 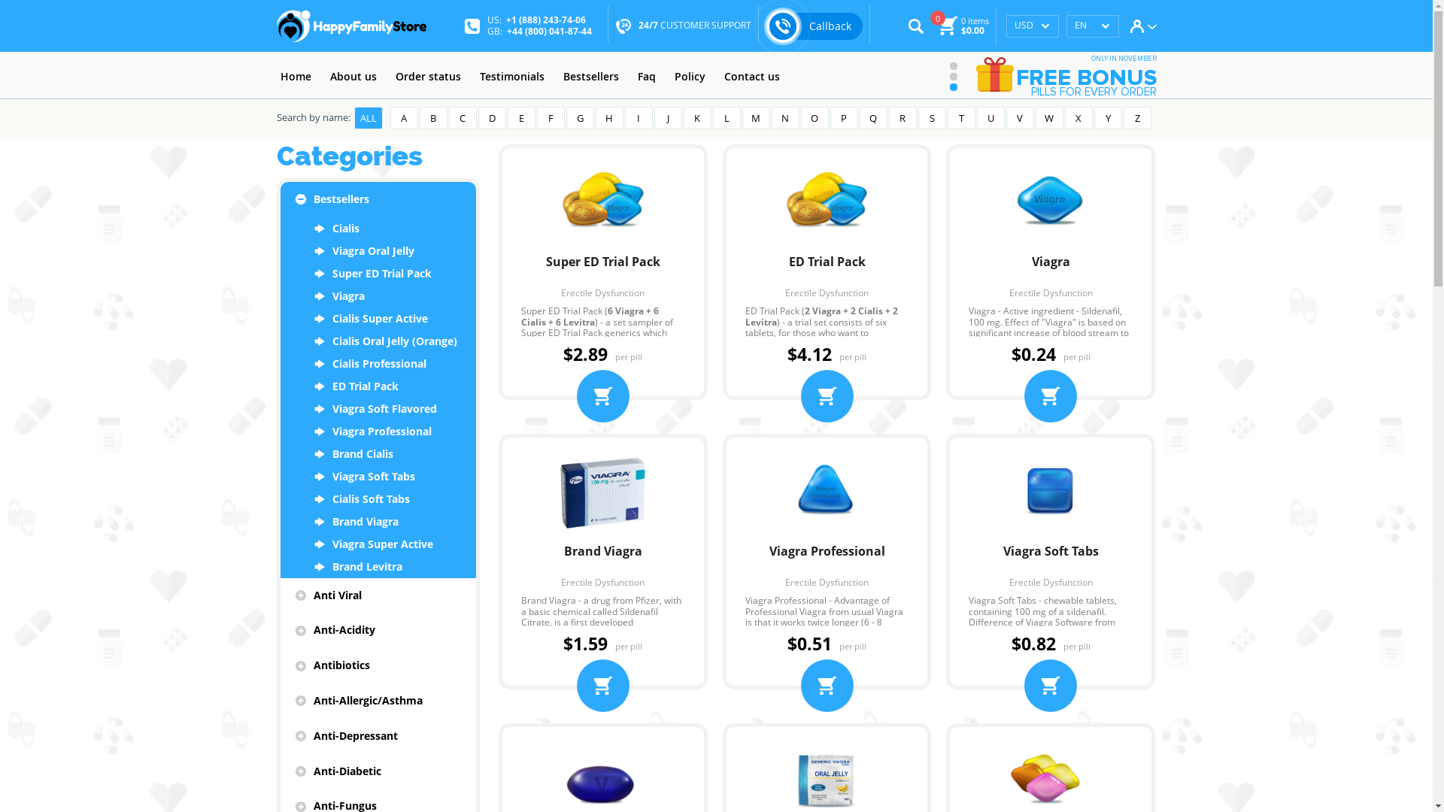 I want to click on Erectile Dysfunction, so click(x=603, y=293).